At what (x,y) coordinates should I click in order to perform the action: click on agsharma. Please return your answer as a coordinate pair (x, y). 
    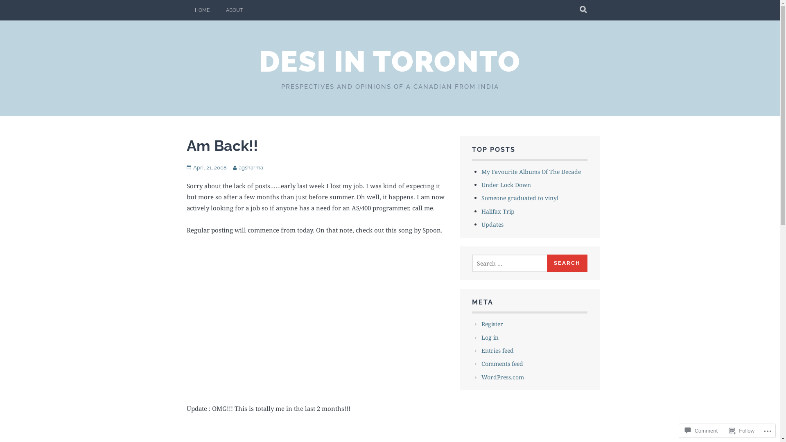
    Looking at the image, I should click on (251, 168).